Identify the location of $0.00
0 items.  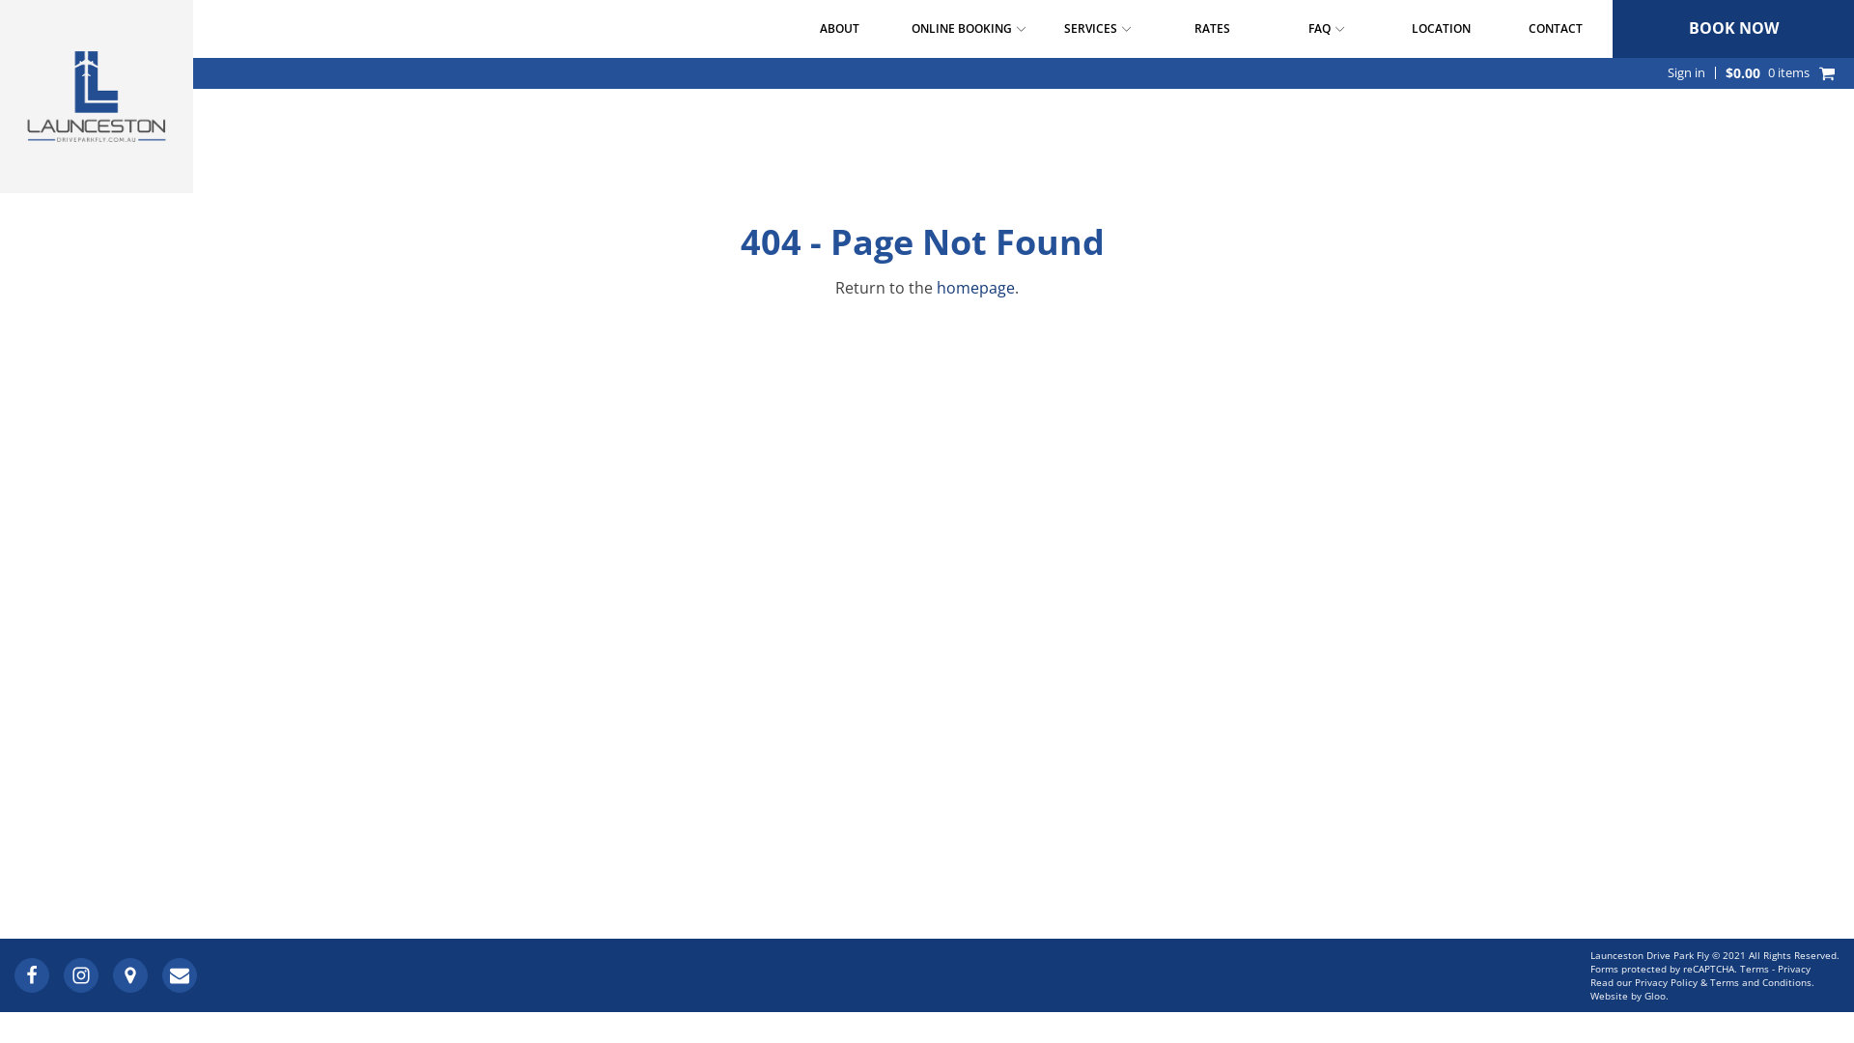
(1781, 73).